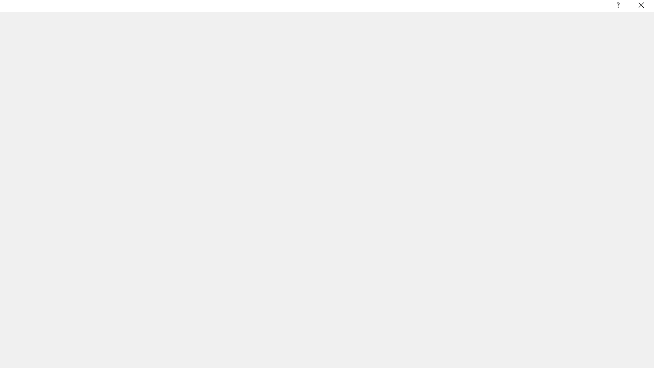  Describe the element at coordinates (617, 7) in the screenshot. I see `Context help` at that location.